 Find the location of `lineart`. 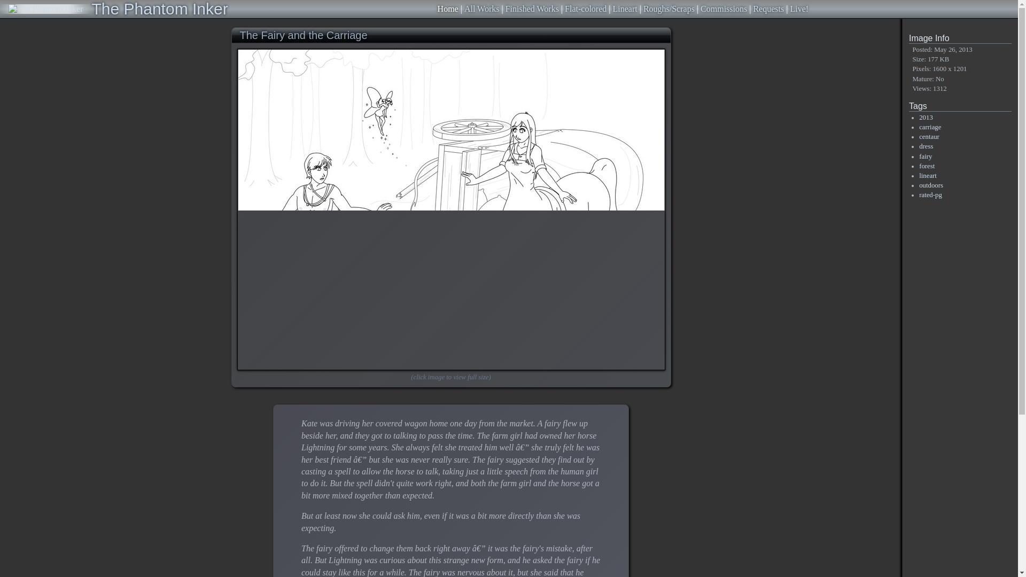

lineart is located at coordinates (928, 175).